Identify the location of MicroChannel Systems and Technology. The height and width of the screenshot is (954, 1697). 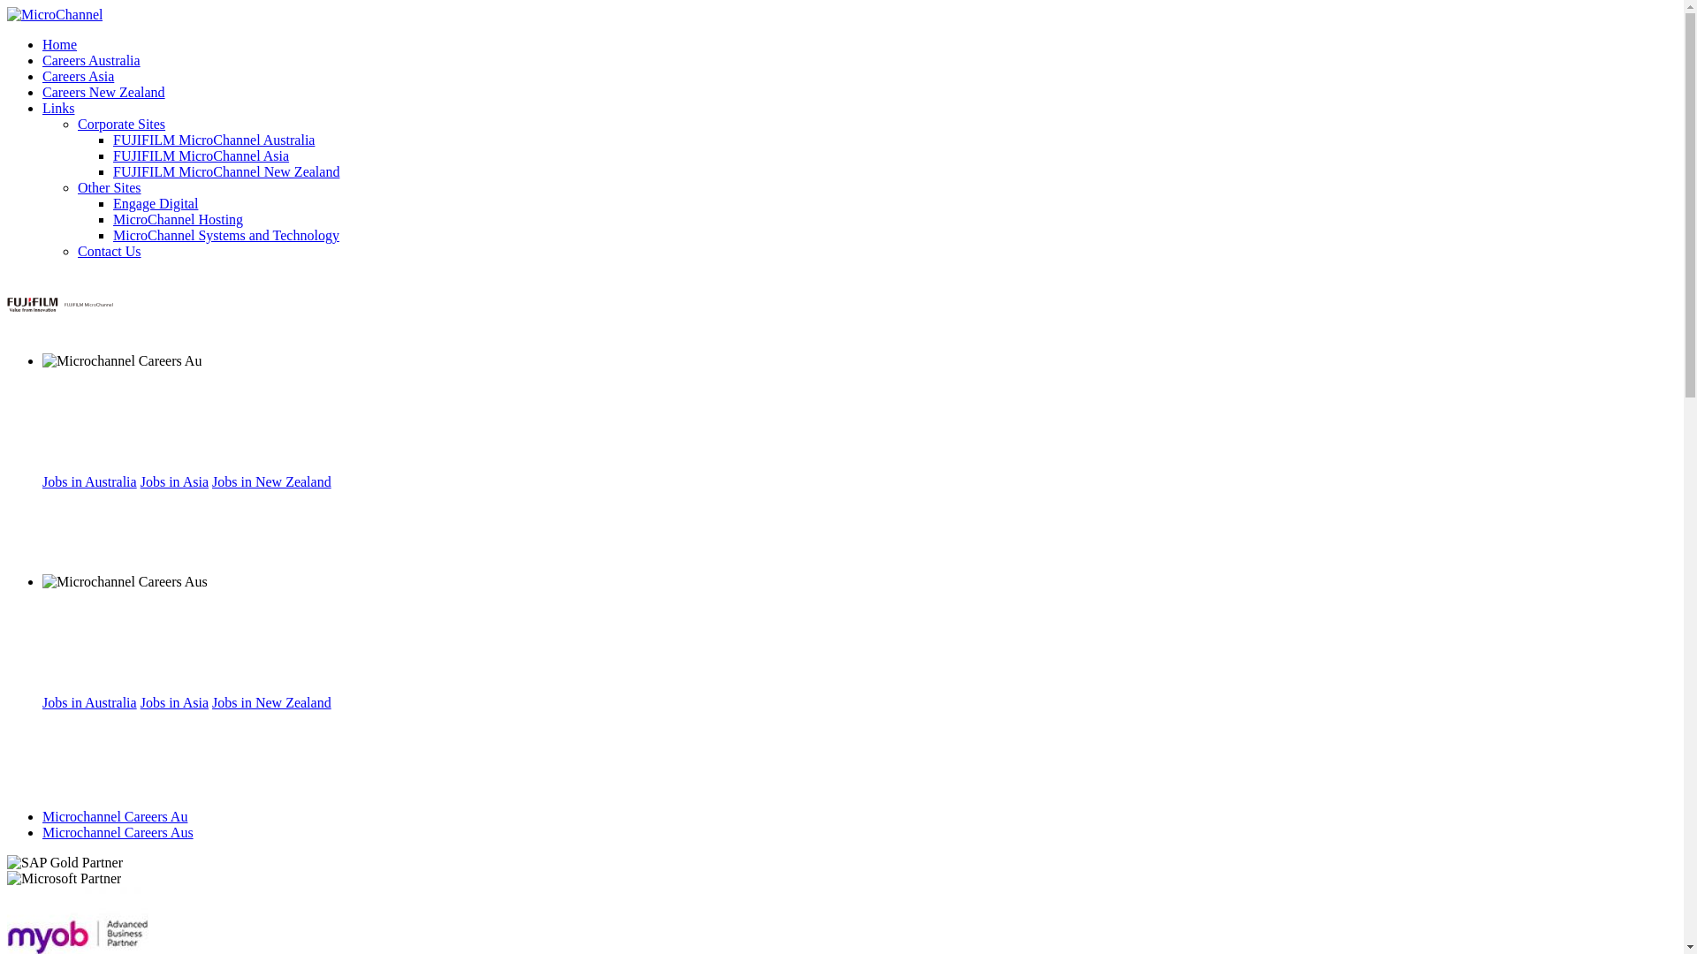
(226, 235).